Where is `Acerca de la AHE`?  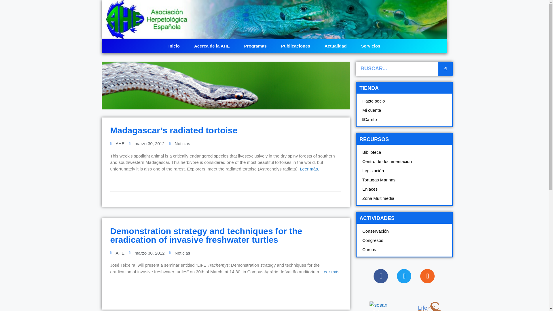
Acerca de la AHE is located at coordinates (212, 46).